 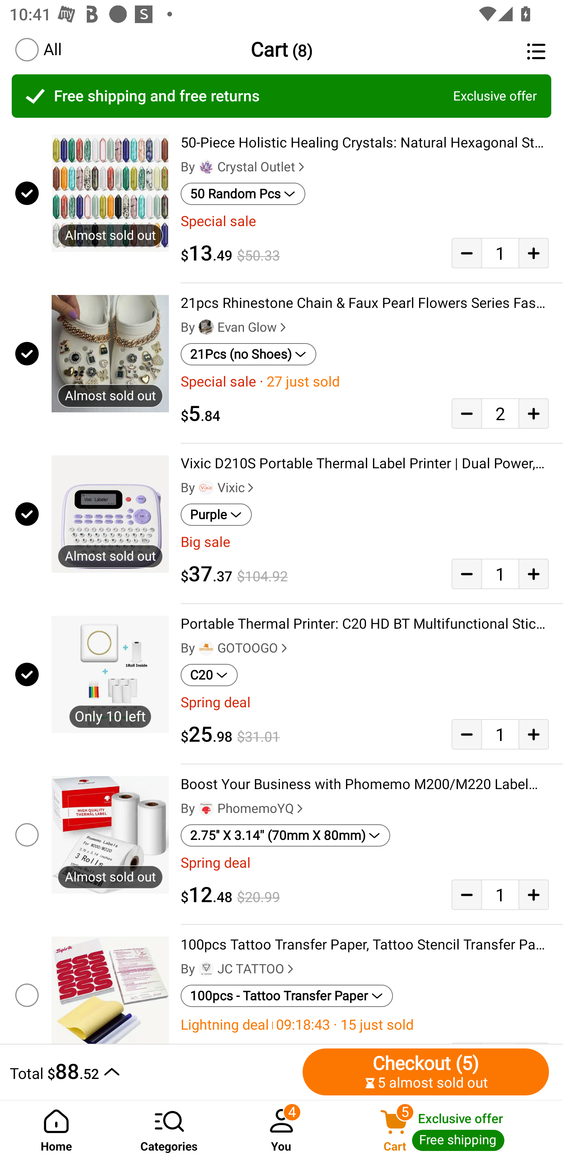 I want to click on Decrease quantity button, so click(x=466, y=734).